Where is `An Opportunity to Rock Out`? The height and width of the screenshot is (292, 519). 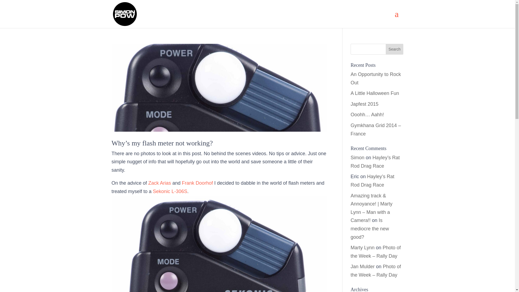
An Opportunity to Rock Out is located at coordinates (376, 78).